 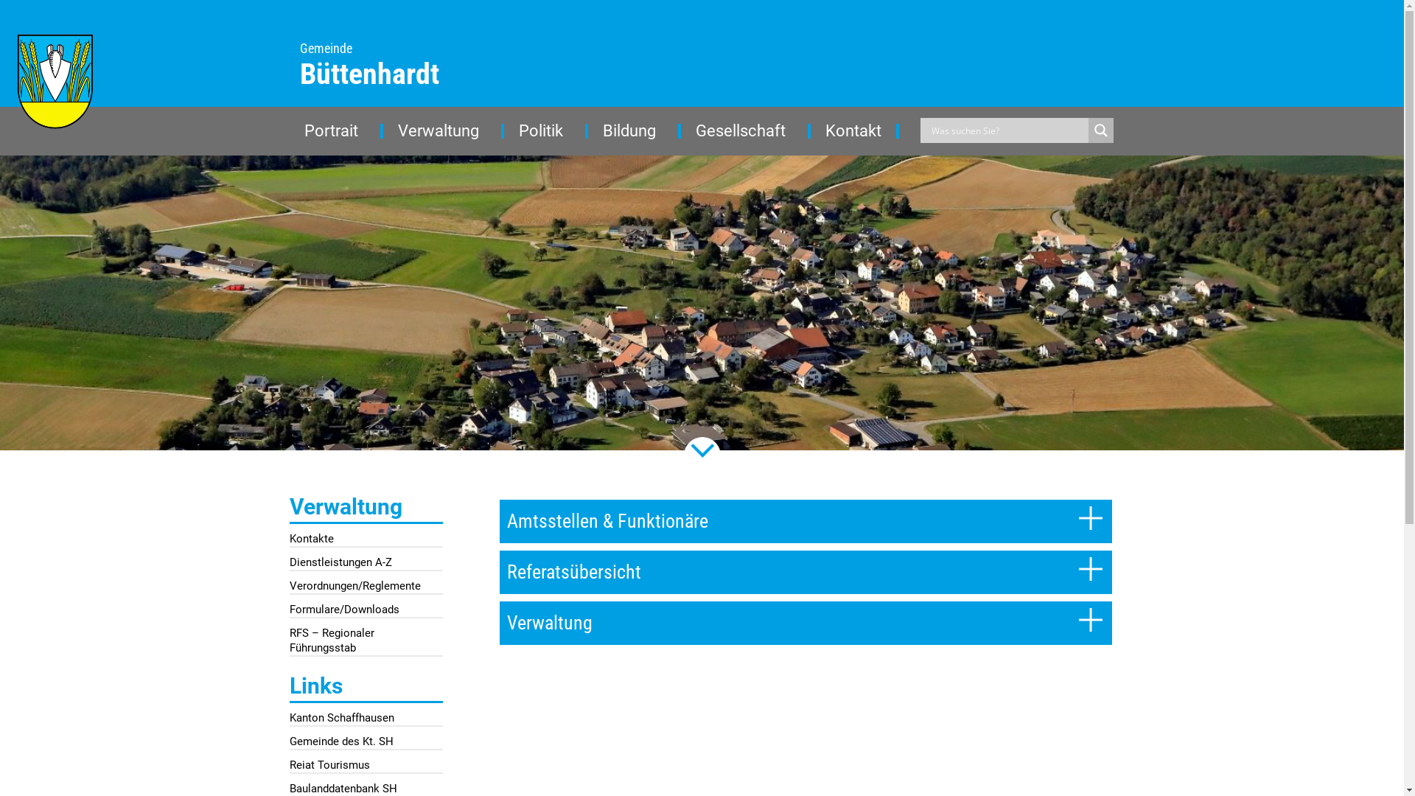 I want to click on Kontakte, so click(x=366, y=540).